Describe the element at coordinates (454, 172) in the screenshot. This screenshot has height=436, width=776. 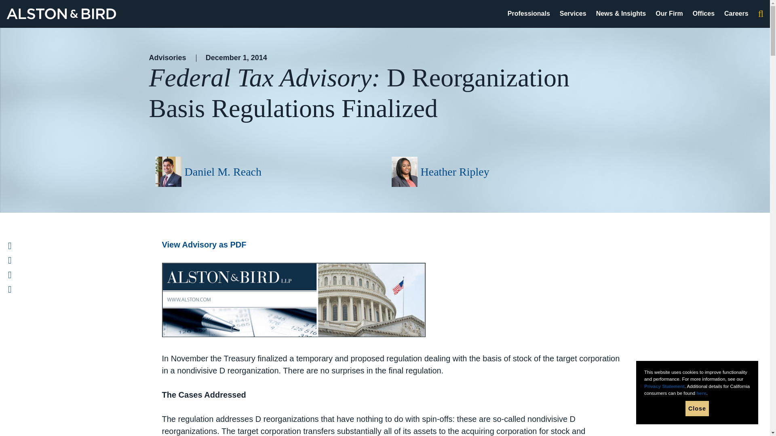
I see `Heather Ripley` at that location.